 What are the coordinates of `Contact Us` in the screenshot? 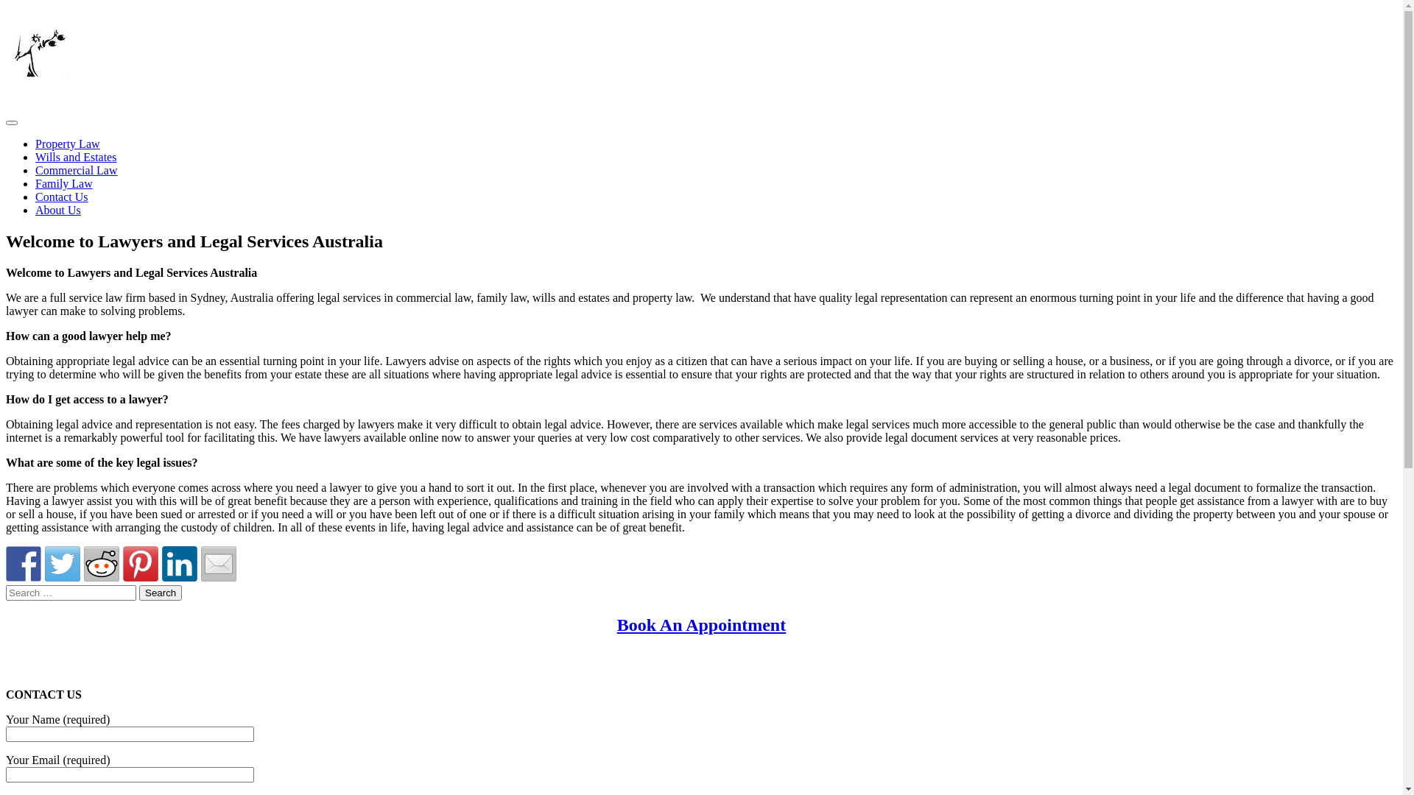 It's located at (62, 197).